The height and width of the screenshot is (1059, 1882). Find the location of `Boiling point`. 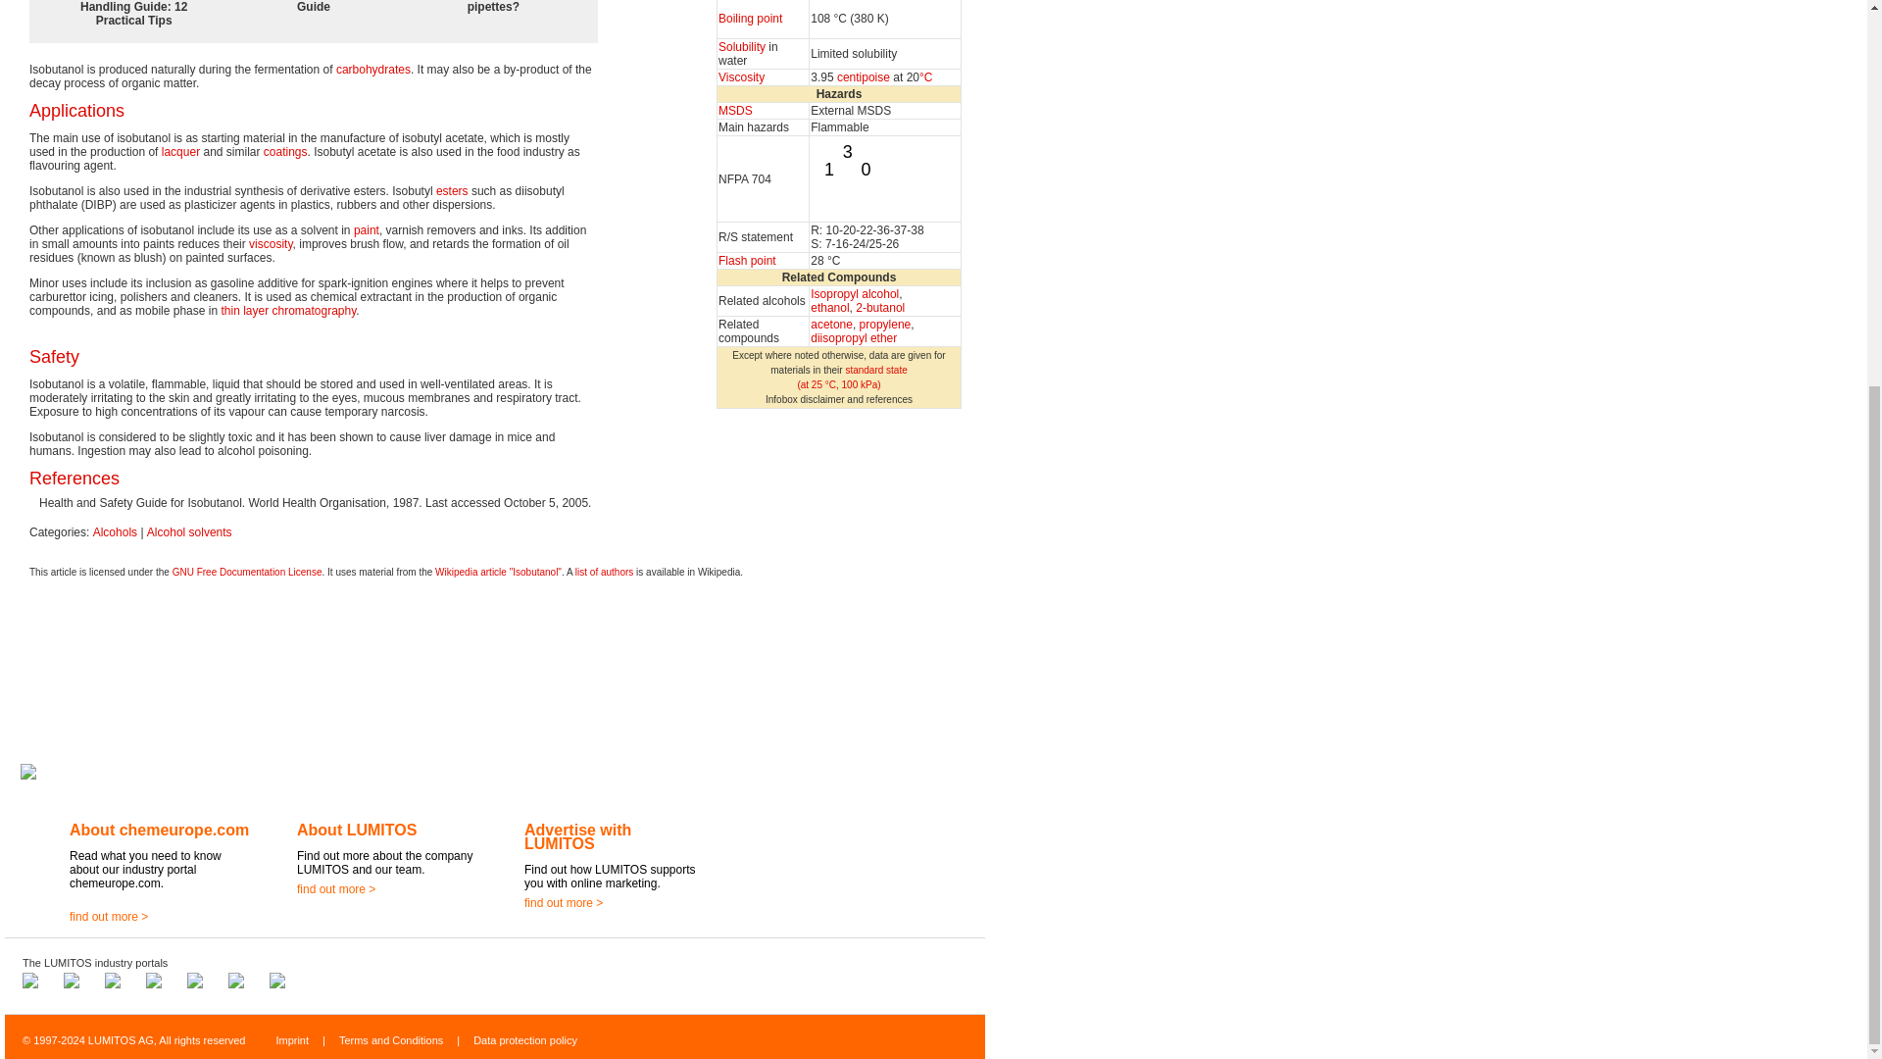

Boiling point is located at coordinates (751, 18).